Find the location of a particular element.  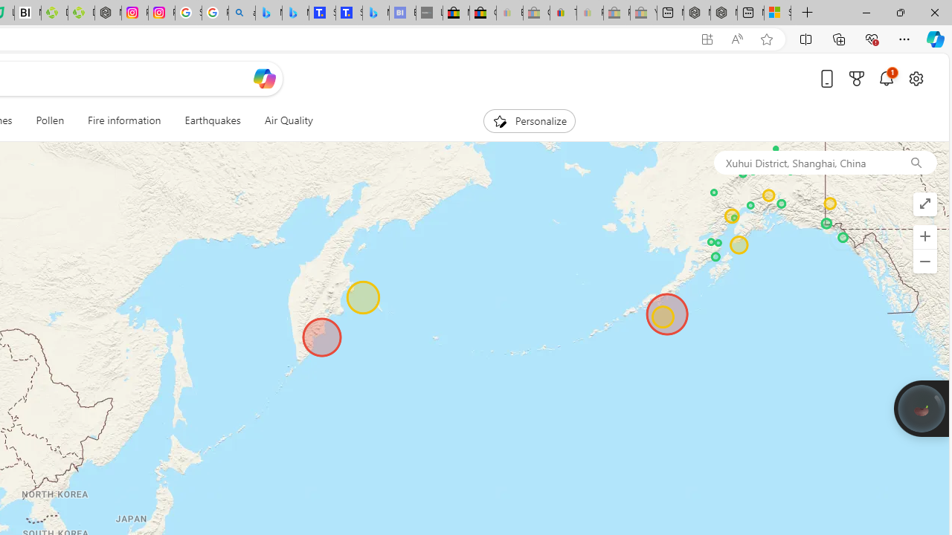

Nordace - Nordace Edin Collection is located at coordinates (108, 13).